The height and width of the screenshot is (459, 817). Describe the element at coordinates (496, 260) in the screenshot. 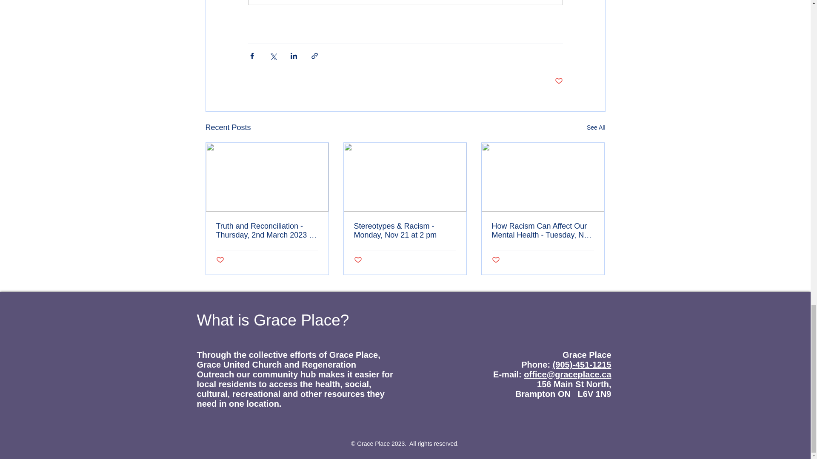

I see `Post not marked as liked` at that location.